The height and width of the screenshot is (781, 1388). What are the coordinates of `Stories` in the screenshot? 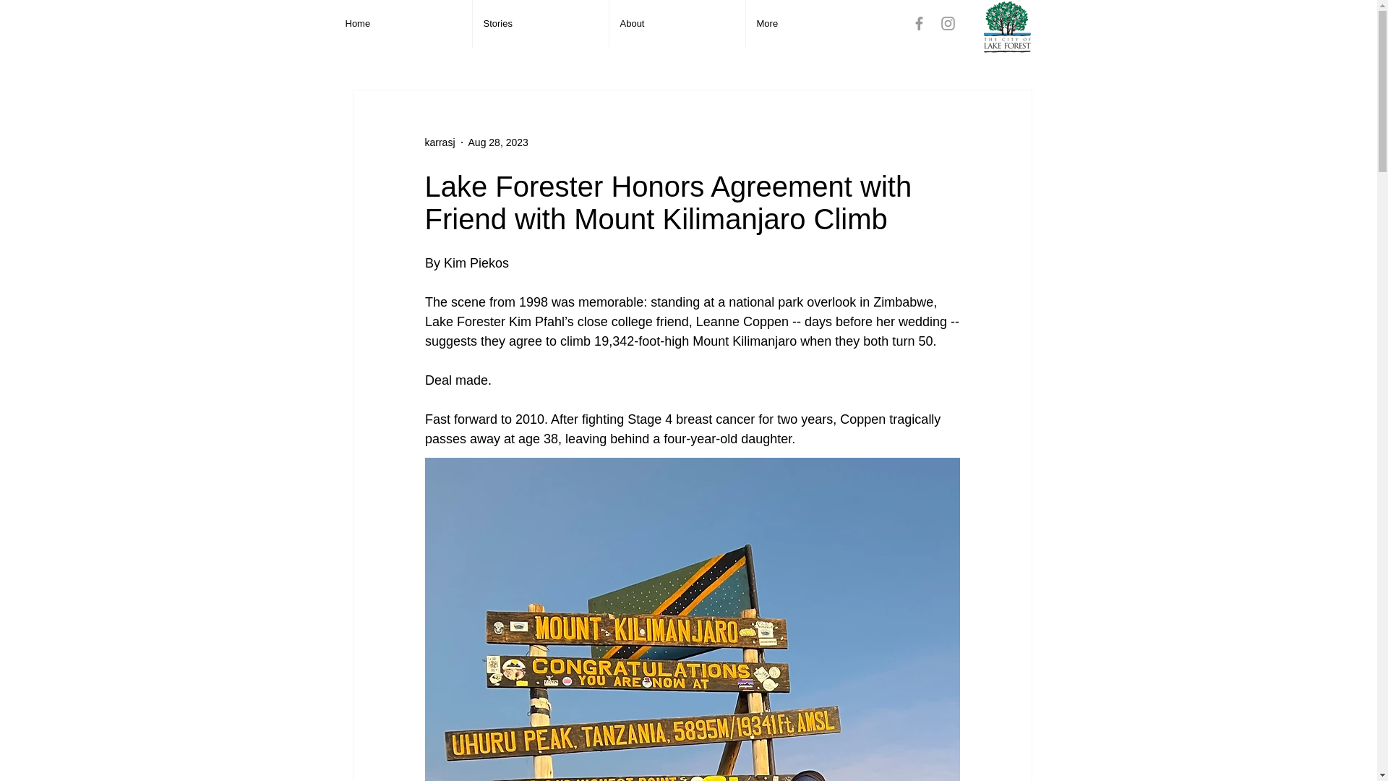 It's located at (541, 23).